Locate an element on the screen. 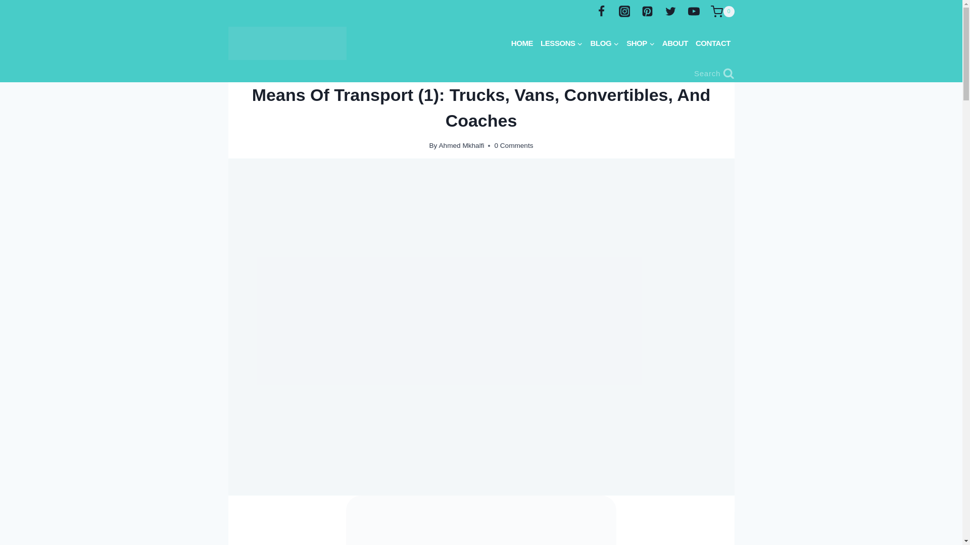  CONTACT is located at coordinates (712, 43).